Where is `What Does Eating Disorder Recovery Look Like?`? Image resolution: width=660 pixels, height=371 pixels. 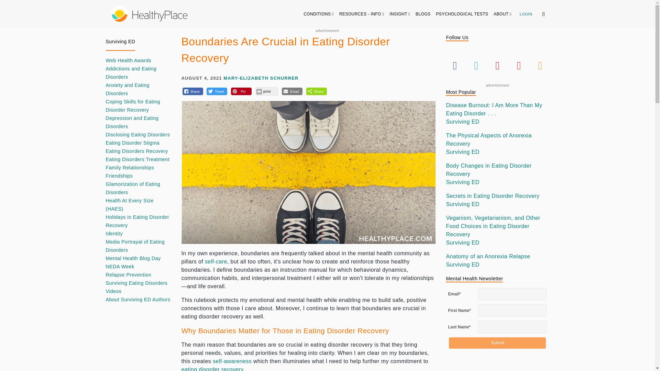
What Does Eating Disorder Recovery Look Like? is located at coordinates (212, 369).